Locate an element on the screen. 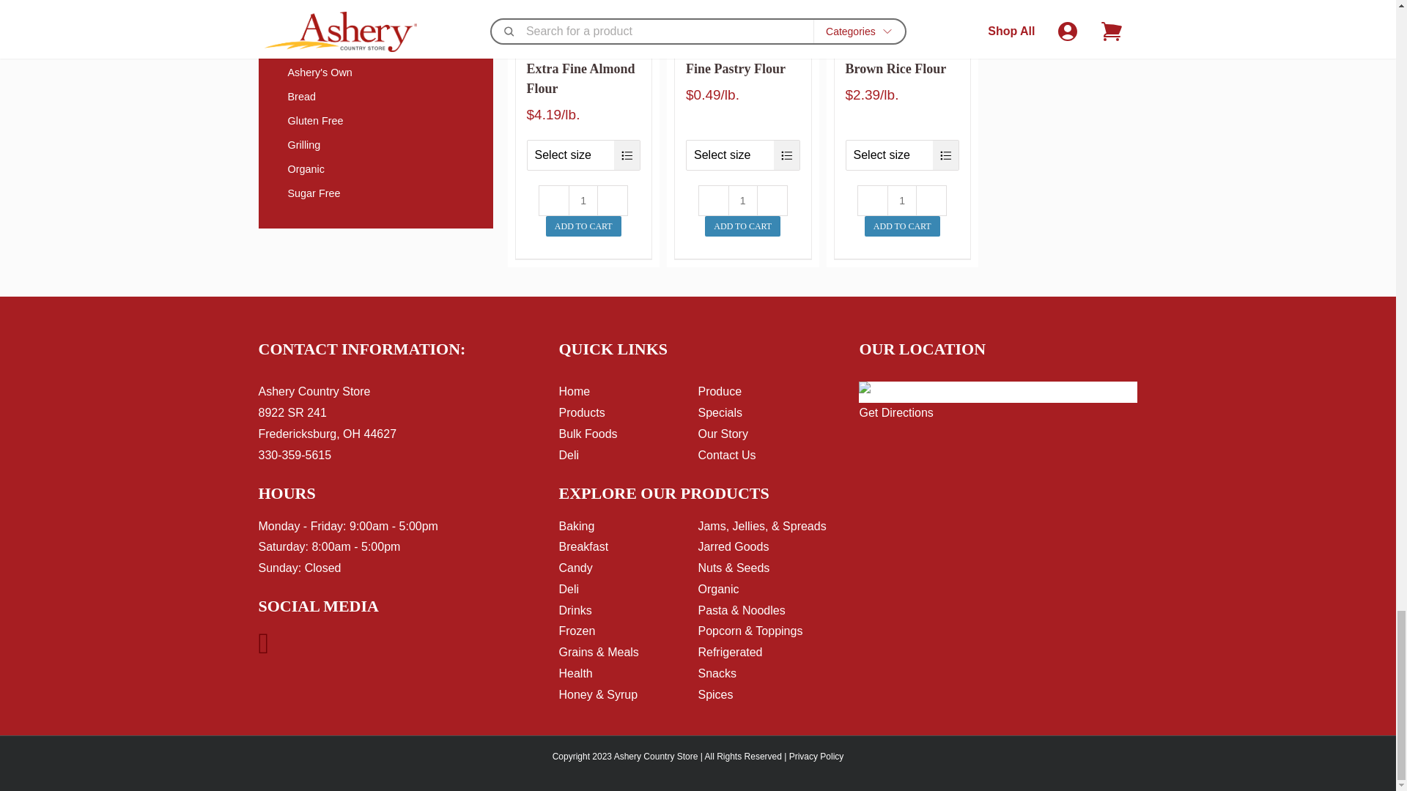 The image size is (1407, 791). 1 is located at coordinates (583, 200).